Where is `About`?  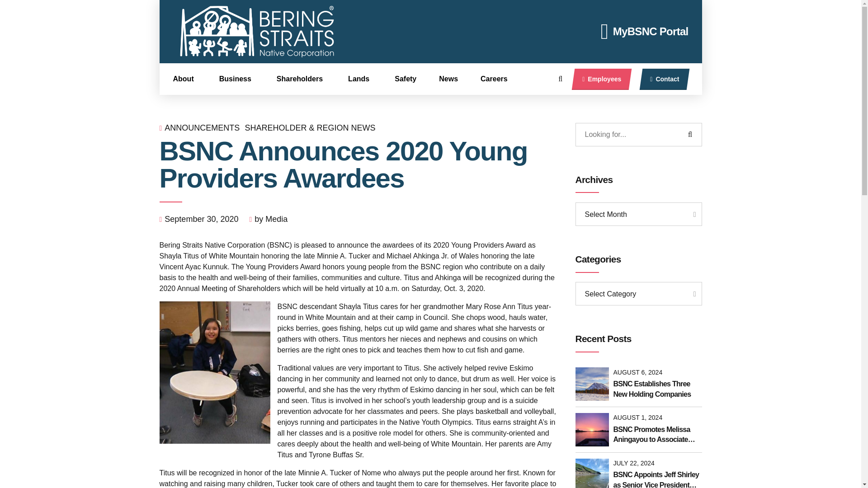 About is located at coordinates (195, 79).